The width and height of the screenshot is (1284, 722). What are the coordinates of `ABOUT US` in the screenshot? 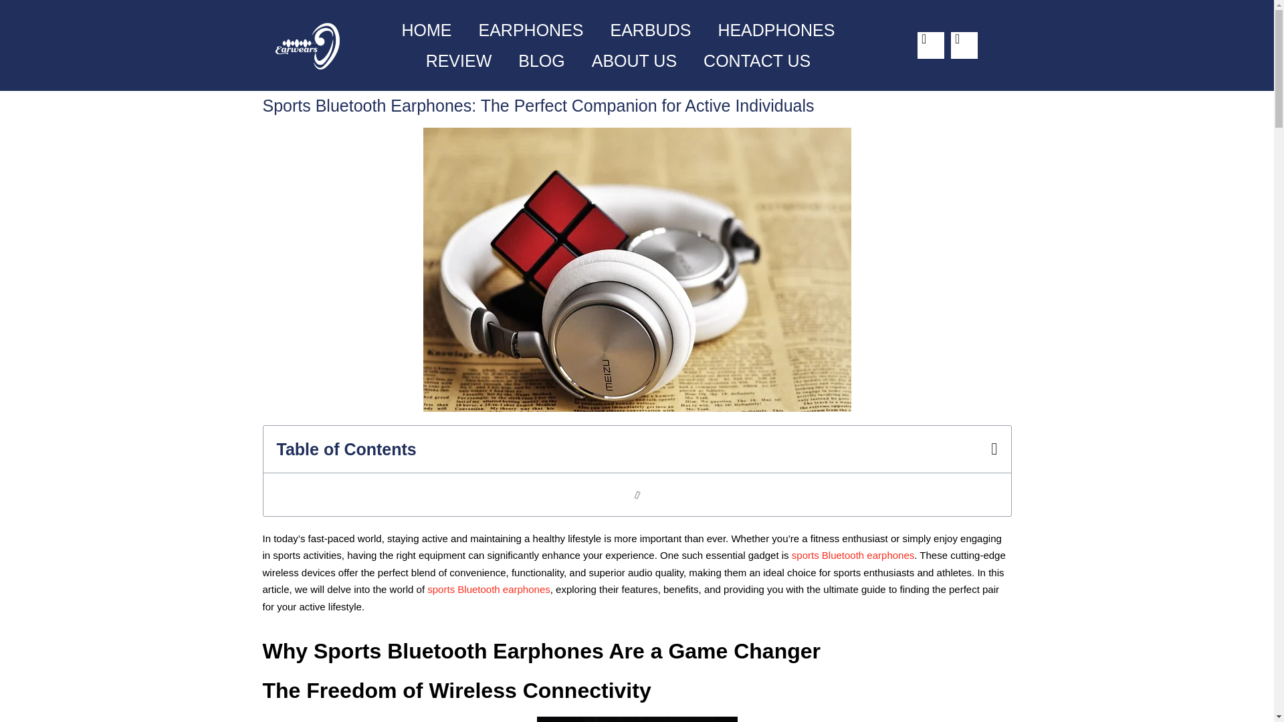 It's located at (634, 61).